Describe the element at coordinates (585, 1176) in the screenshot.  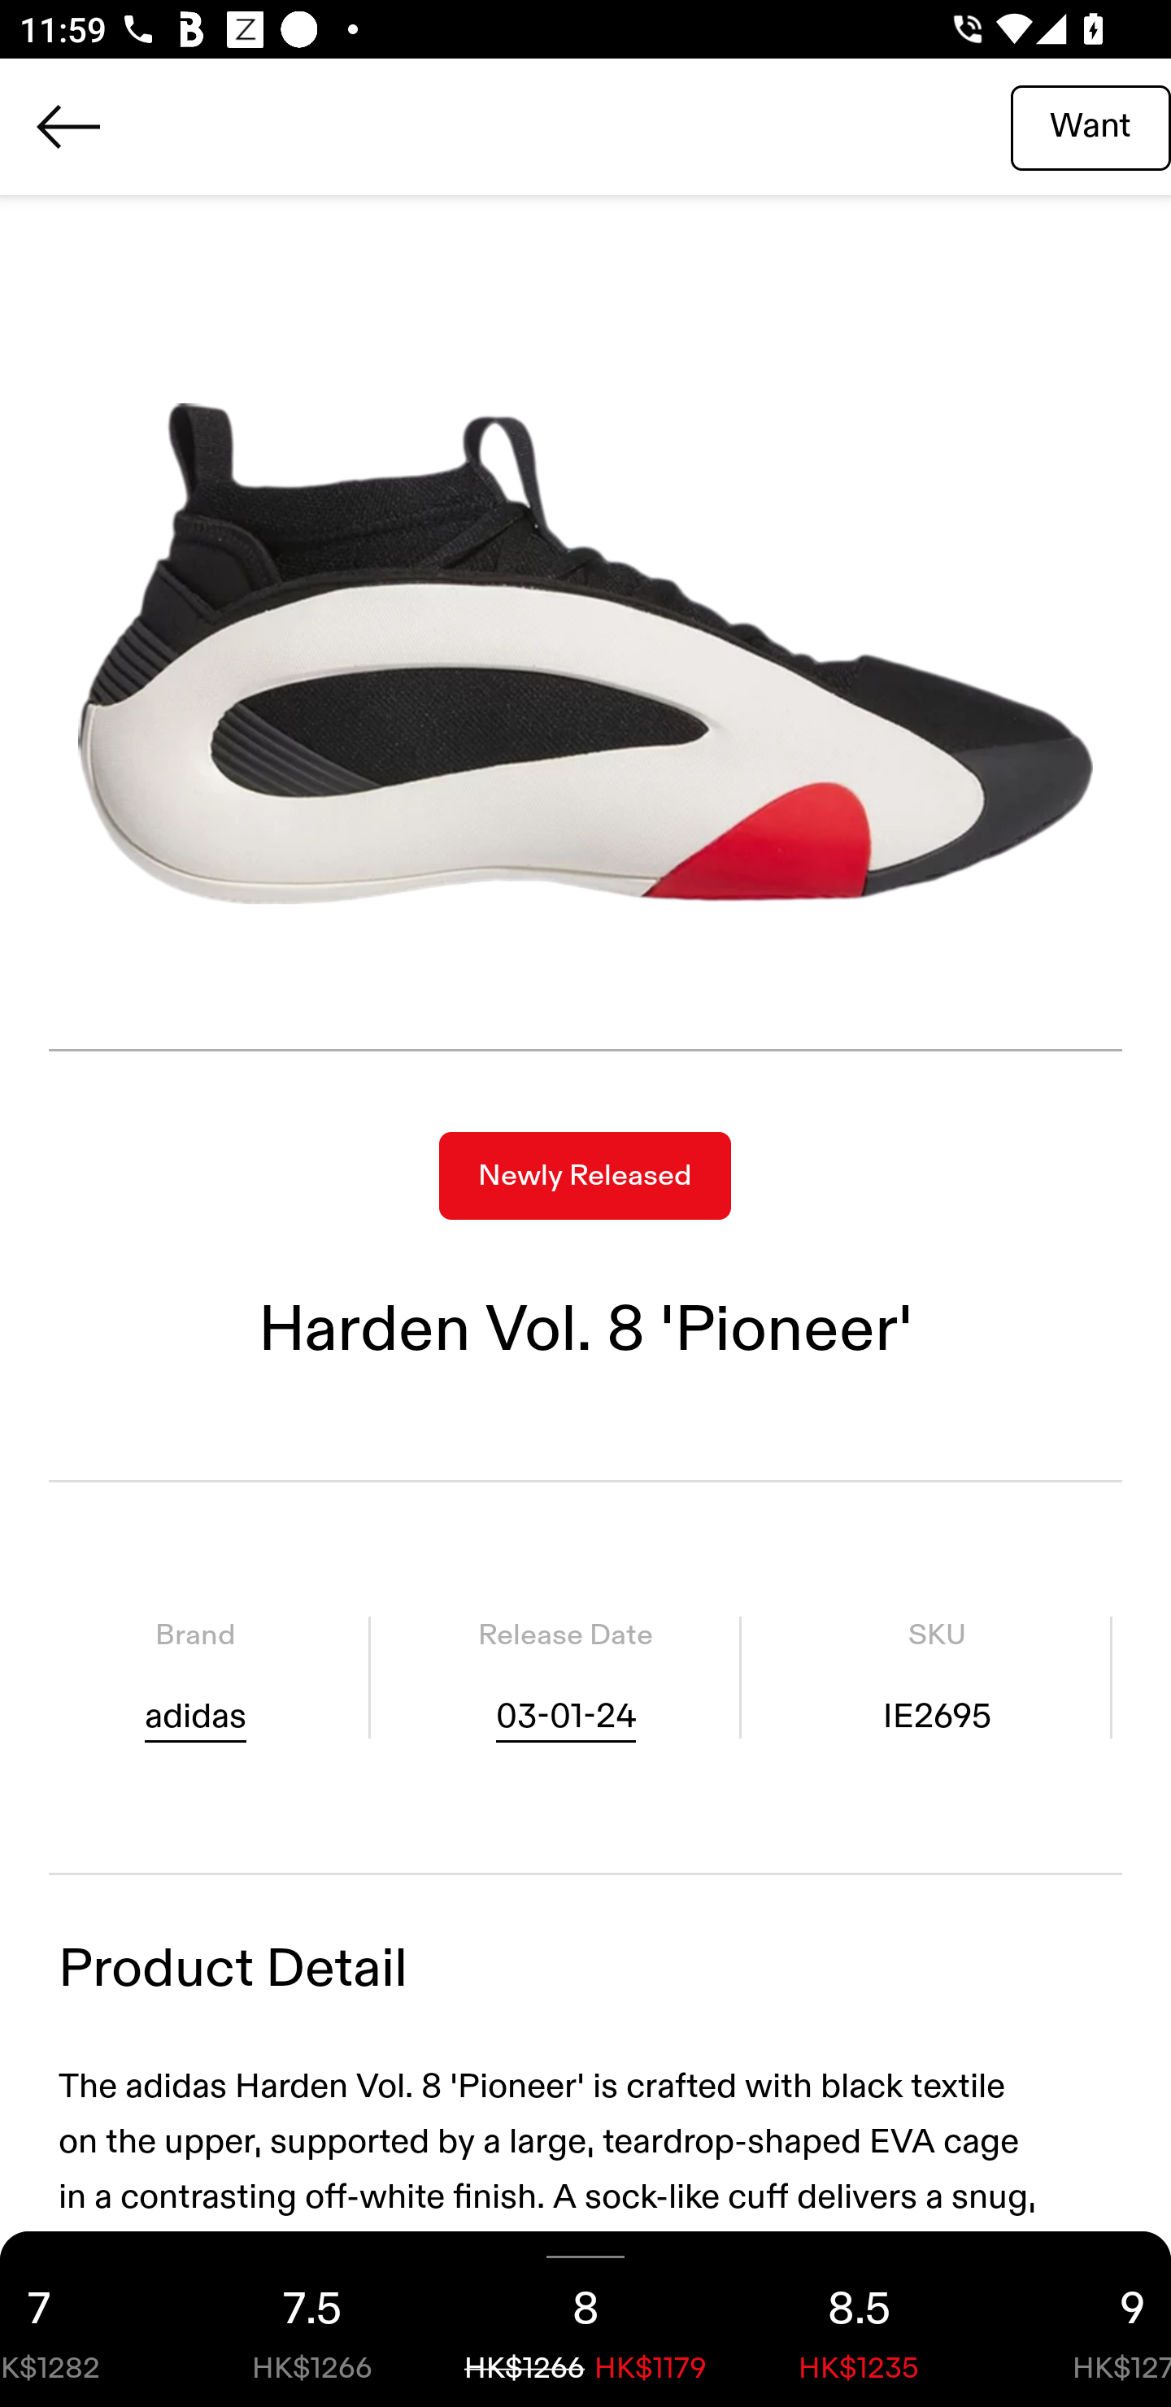
I see `Newly Released` at that location.